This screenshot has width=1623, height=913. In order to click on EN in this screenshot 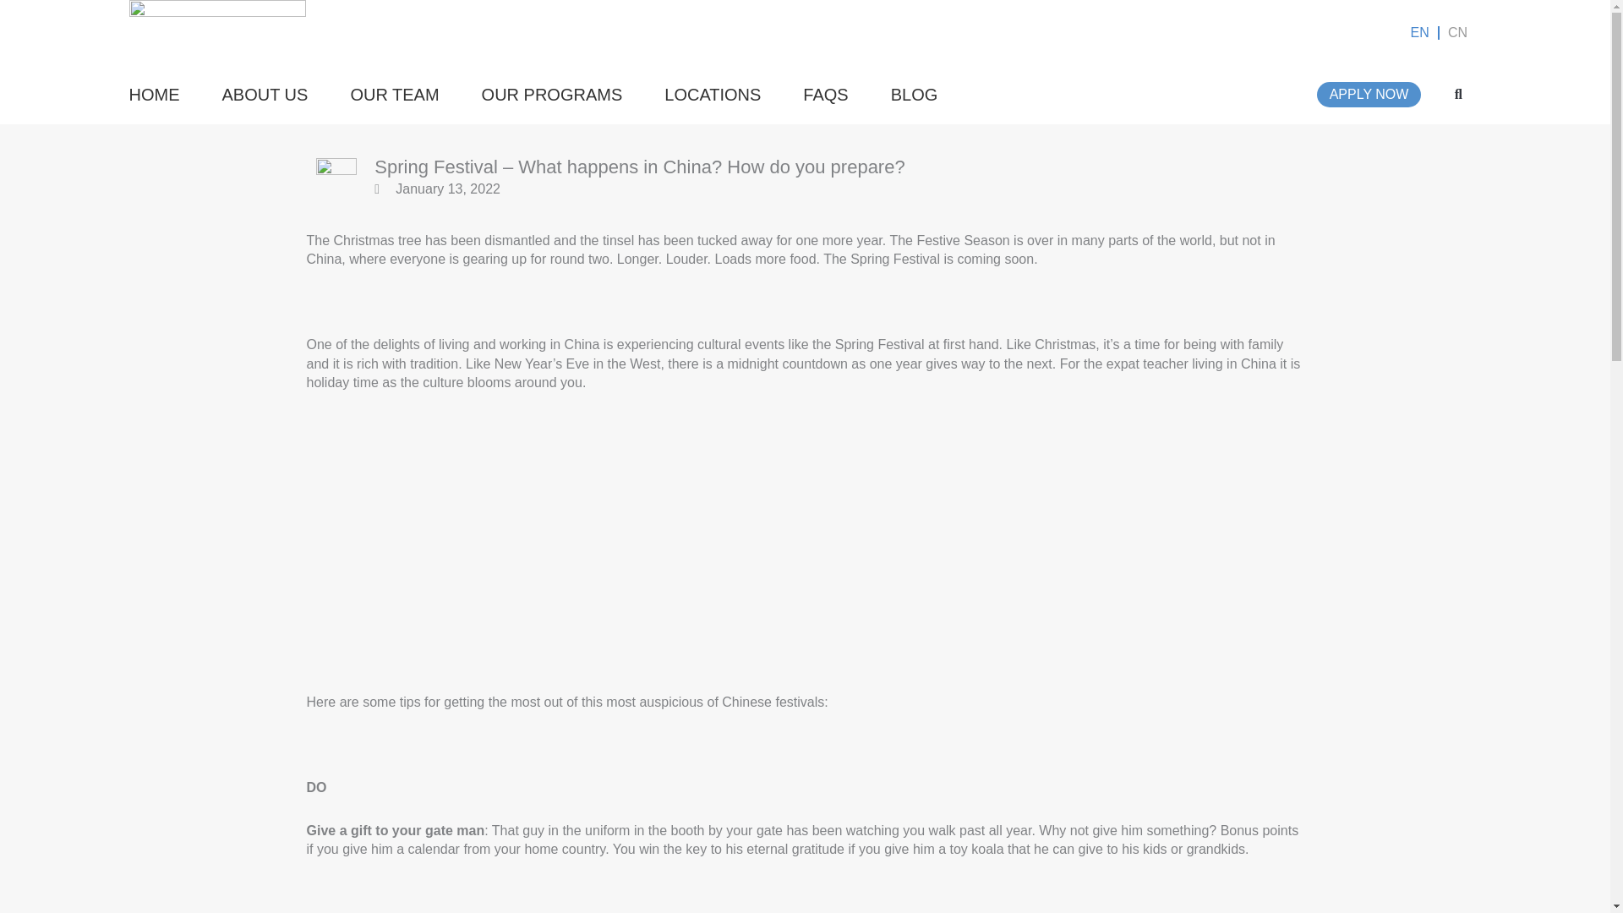, I will do `click(1418, 32)`.